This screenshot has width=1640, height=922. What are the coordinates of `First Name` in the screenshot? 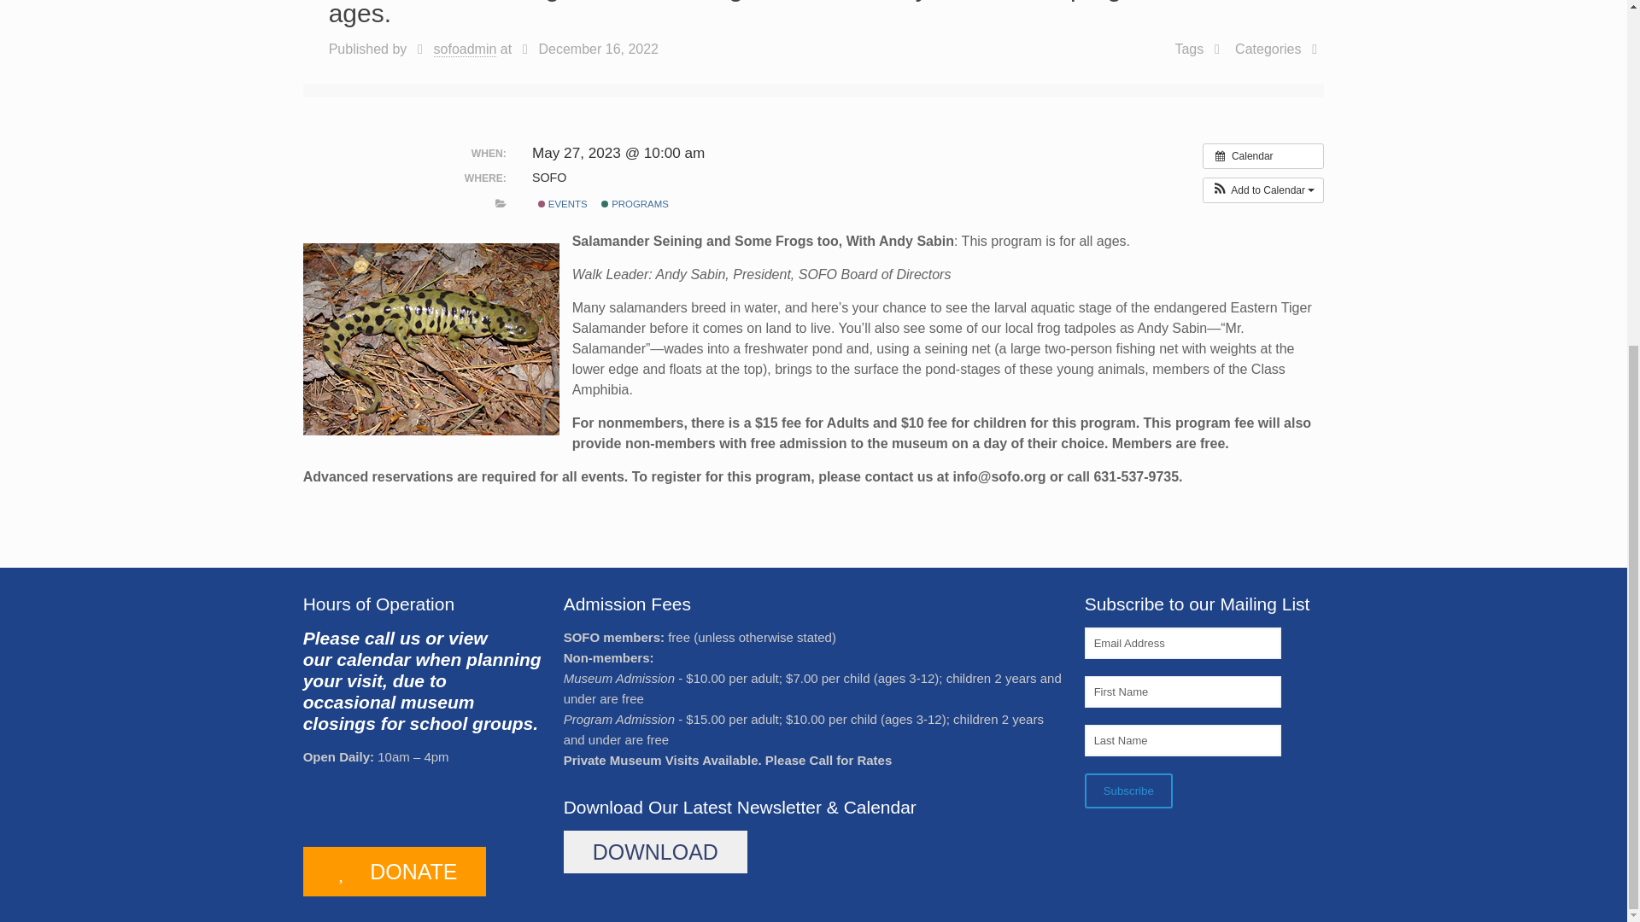 It's located at (1182, 691).